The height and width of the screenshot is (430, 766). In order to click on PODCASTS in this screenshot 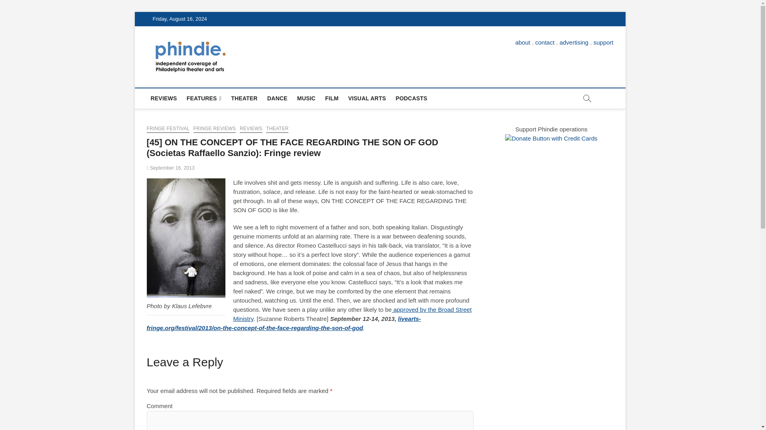, I will do `click(411, 98)`.